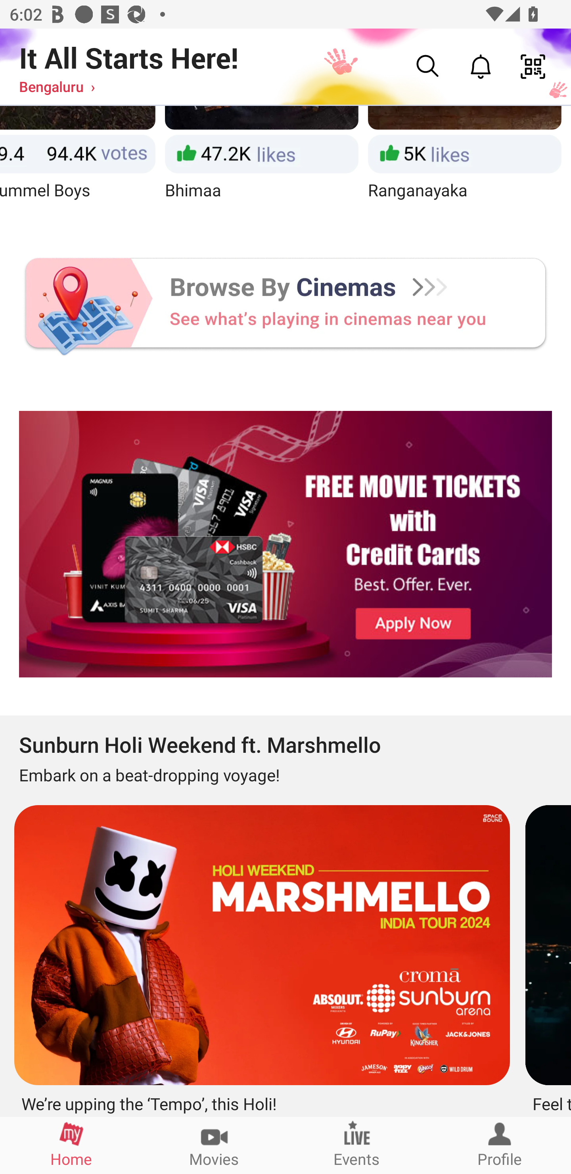  Describe the element at coordinates (57, 86) in the screenshot. I see `Bengaluru  ›` at that location.